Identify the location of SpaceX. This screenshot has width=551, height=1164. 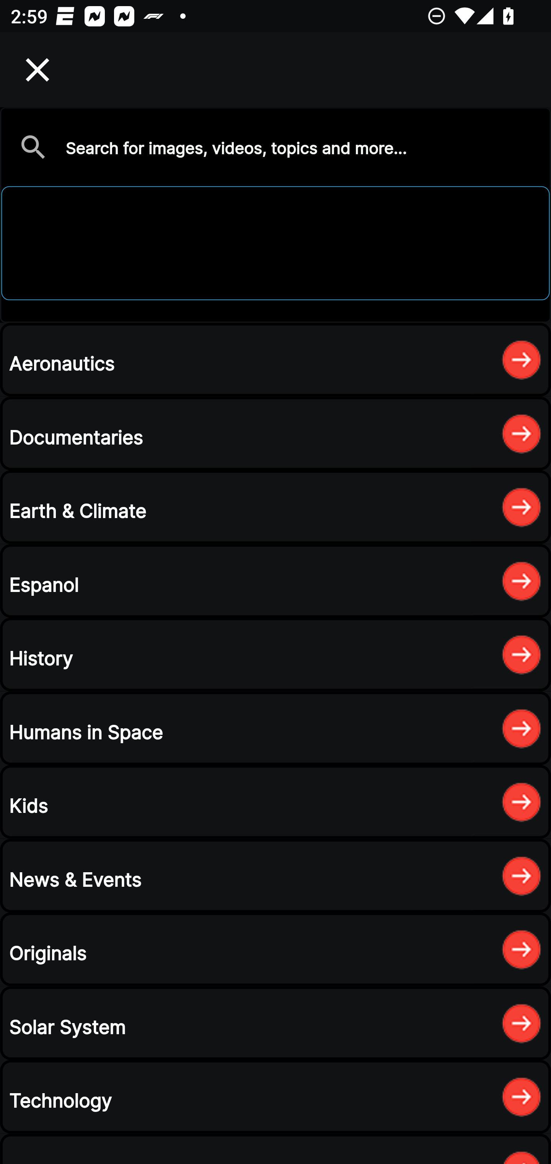
(275, 214).